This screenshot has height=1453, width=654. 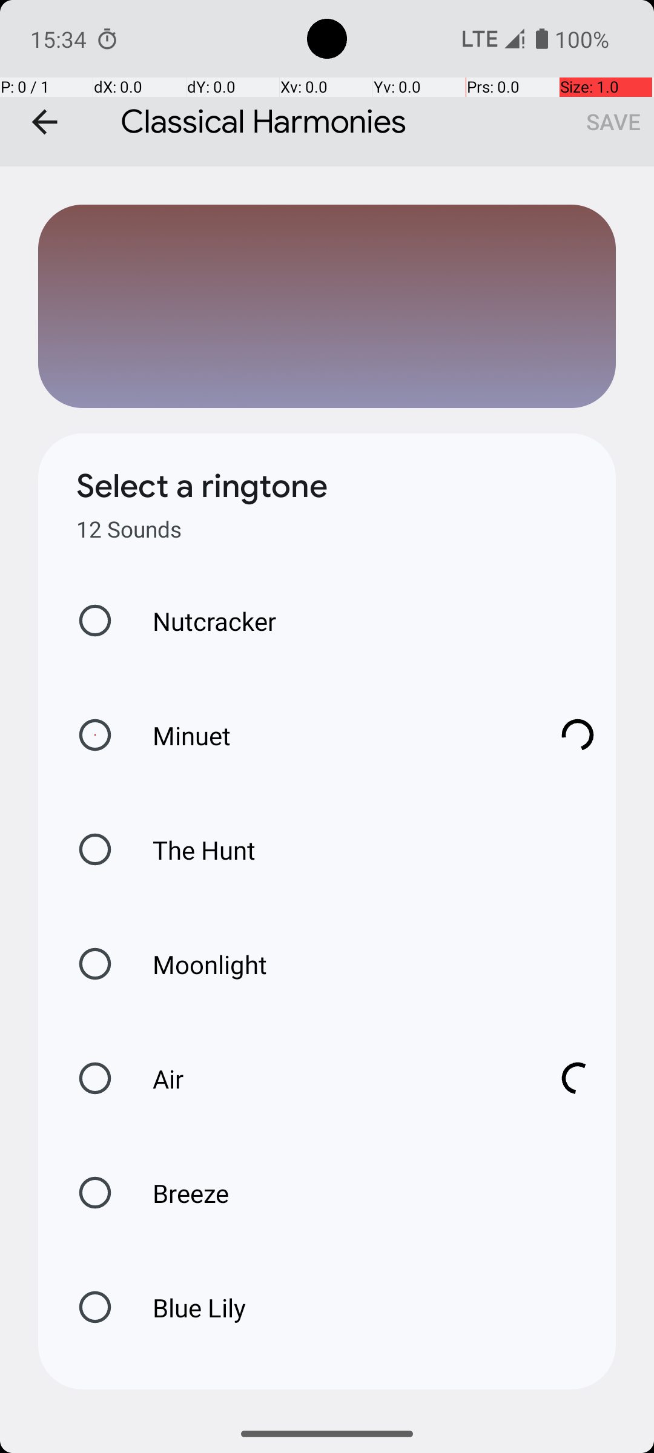 What do you see at coordinates (333, 735) in the screenshot?
I see `Minuet` at bounding box center [333, 735].